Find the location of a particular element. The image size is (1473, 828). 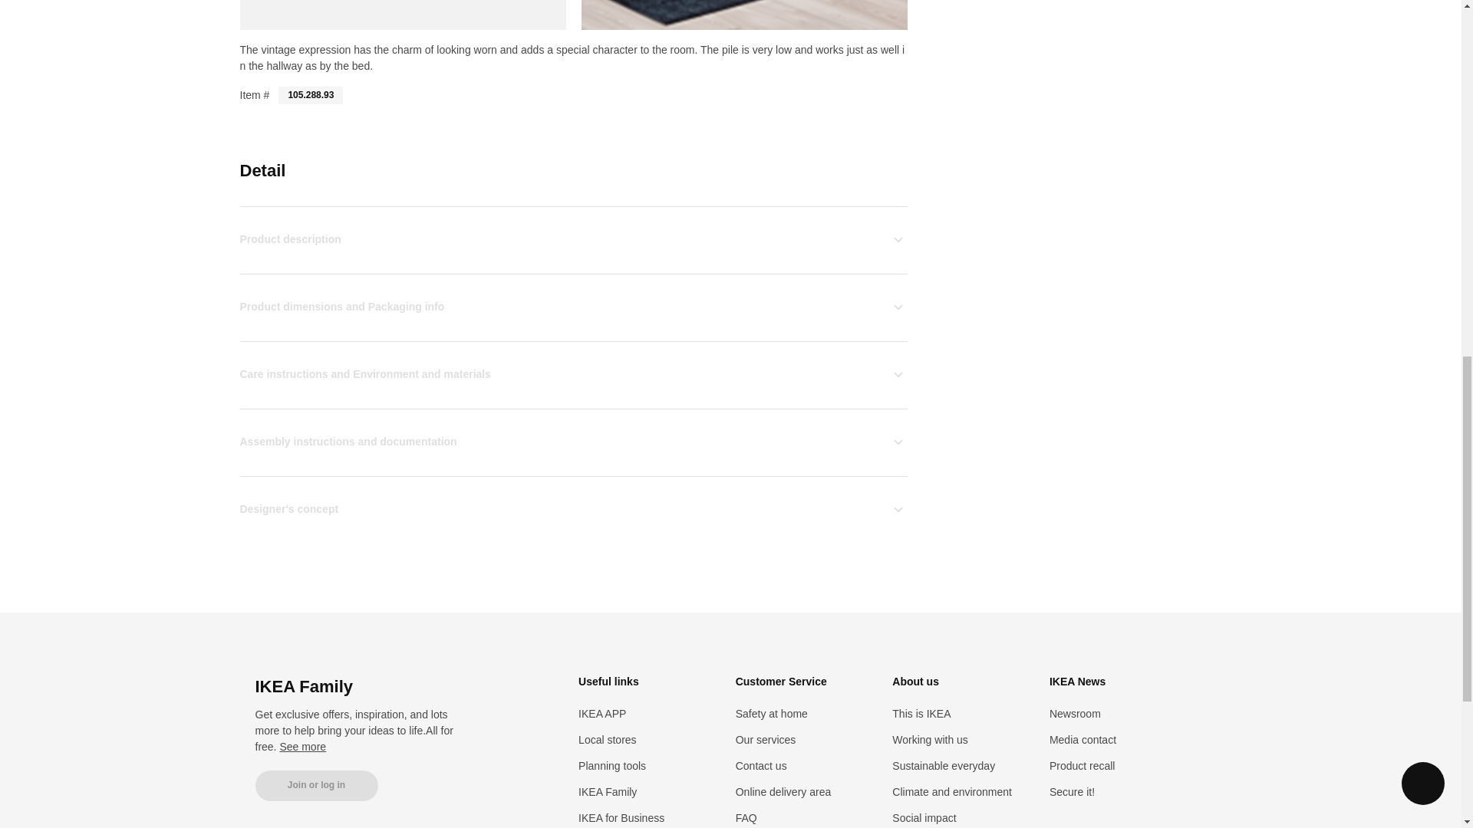

Our services is located at coordinates (766, 739).